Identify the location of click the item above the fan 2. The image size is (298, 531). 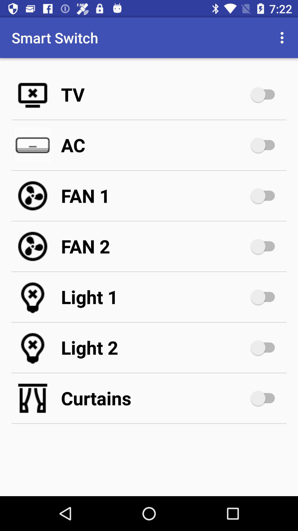
(155, 196).